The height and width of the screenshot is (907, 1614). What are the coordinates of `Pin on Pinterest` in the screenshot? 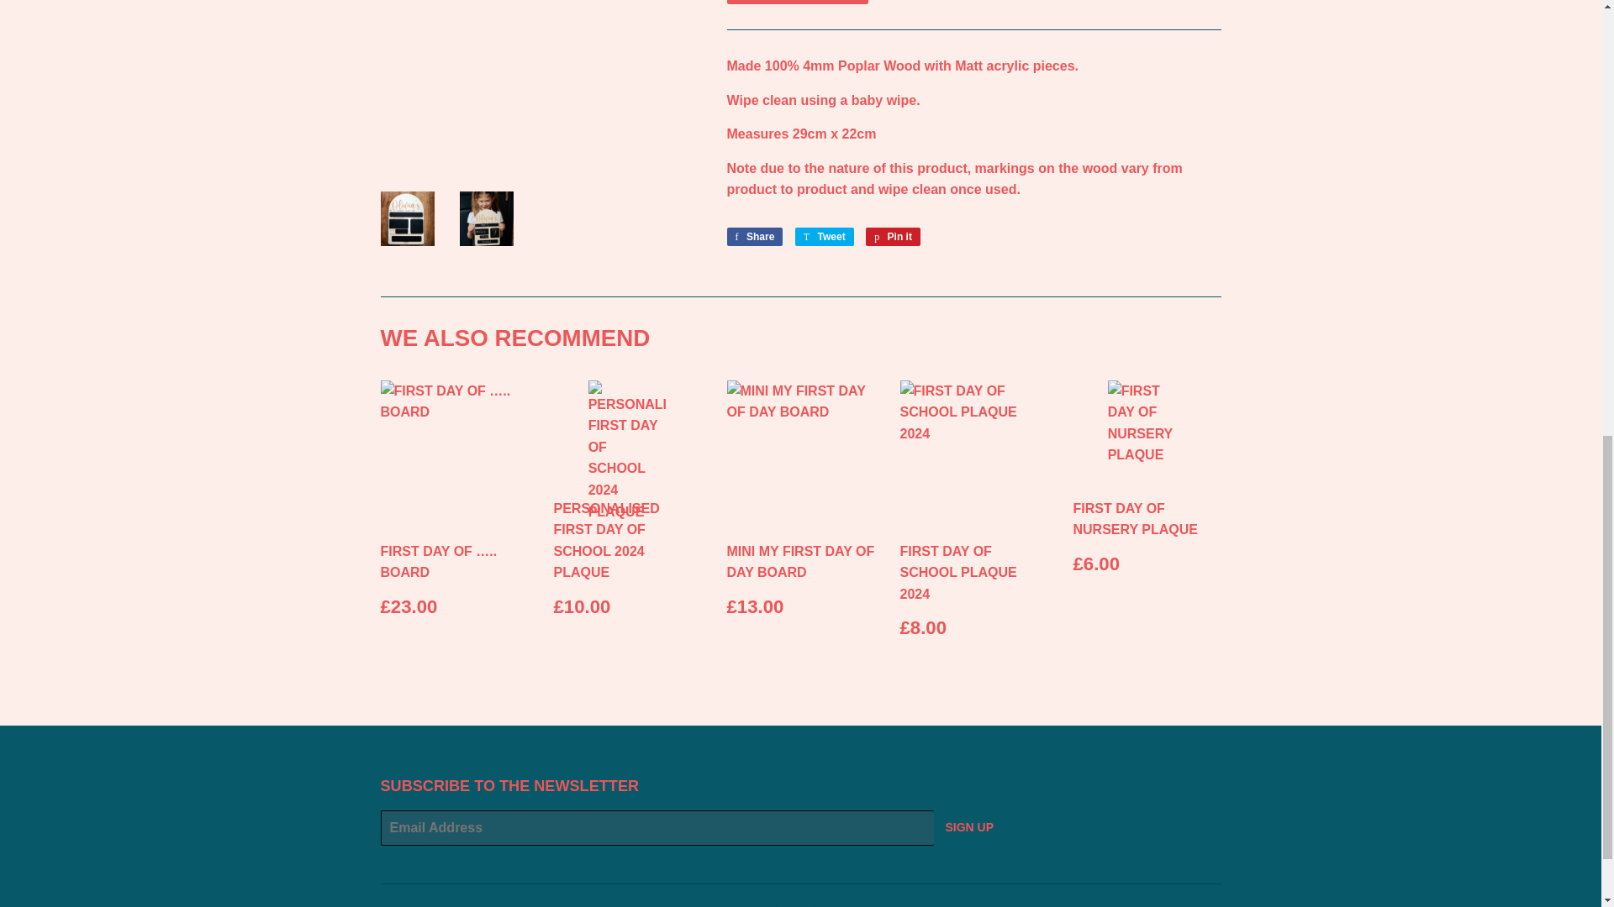 It's located at (893, 237).